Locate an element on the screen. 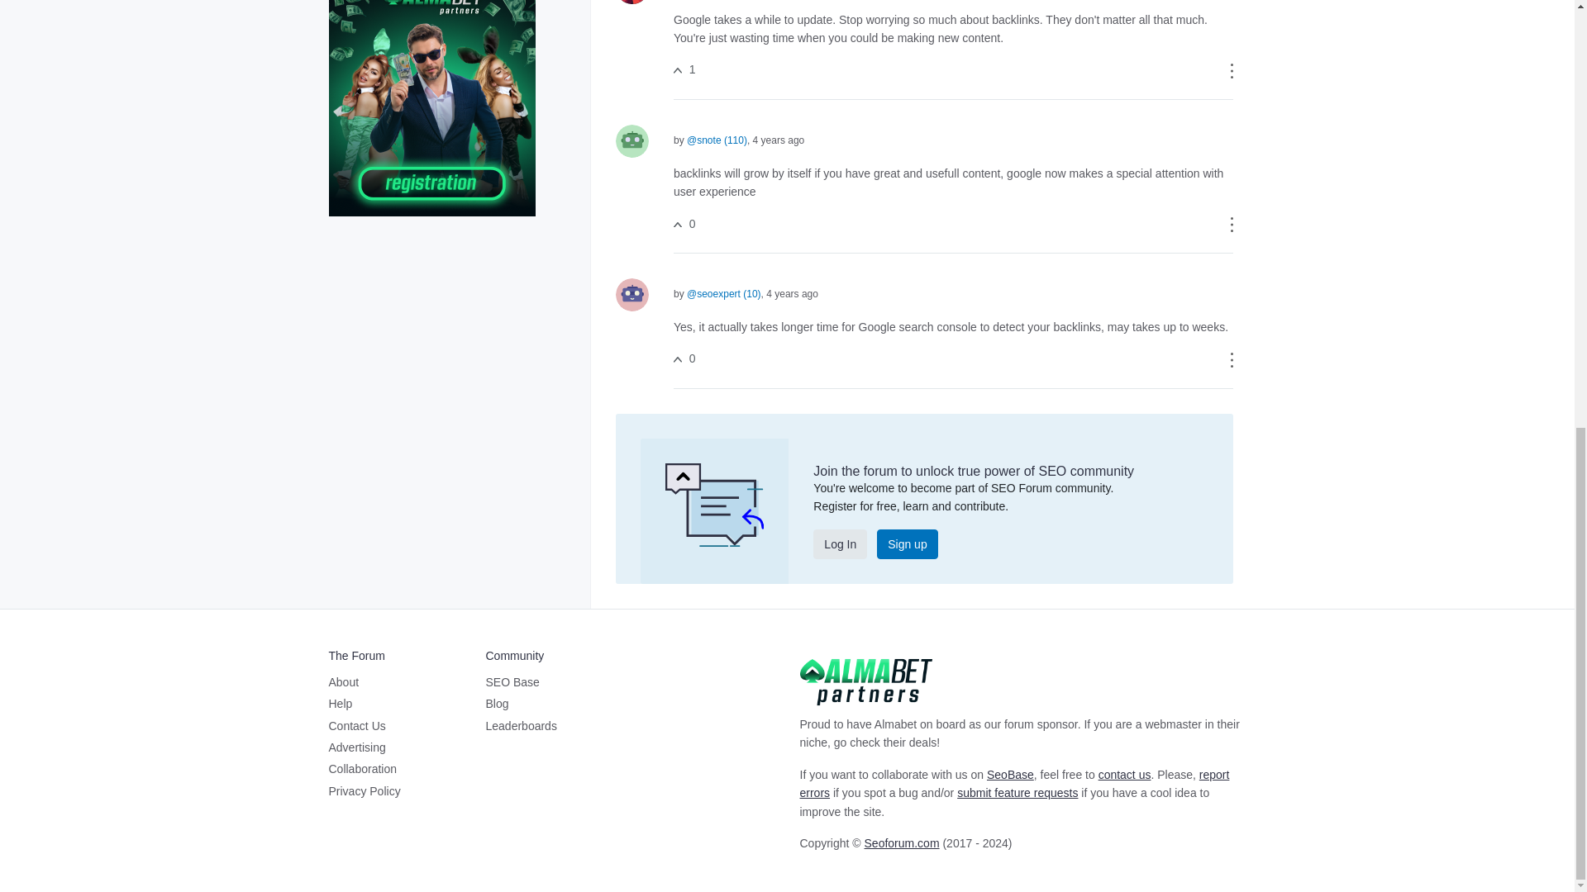 This screenshot has width=1587, height=892. snote is located at coordinates (631, 141).